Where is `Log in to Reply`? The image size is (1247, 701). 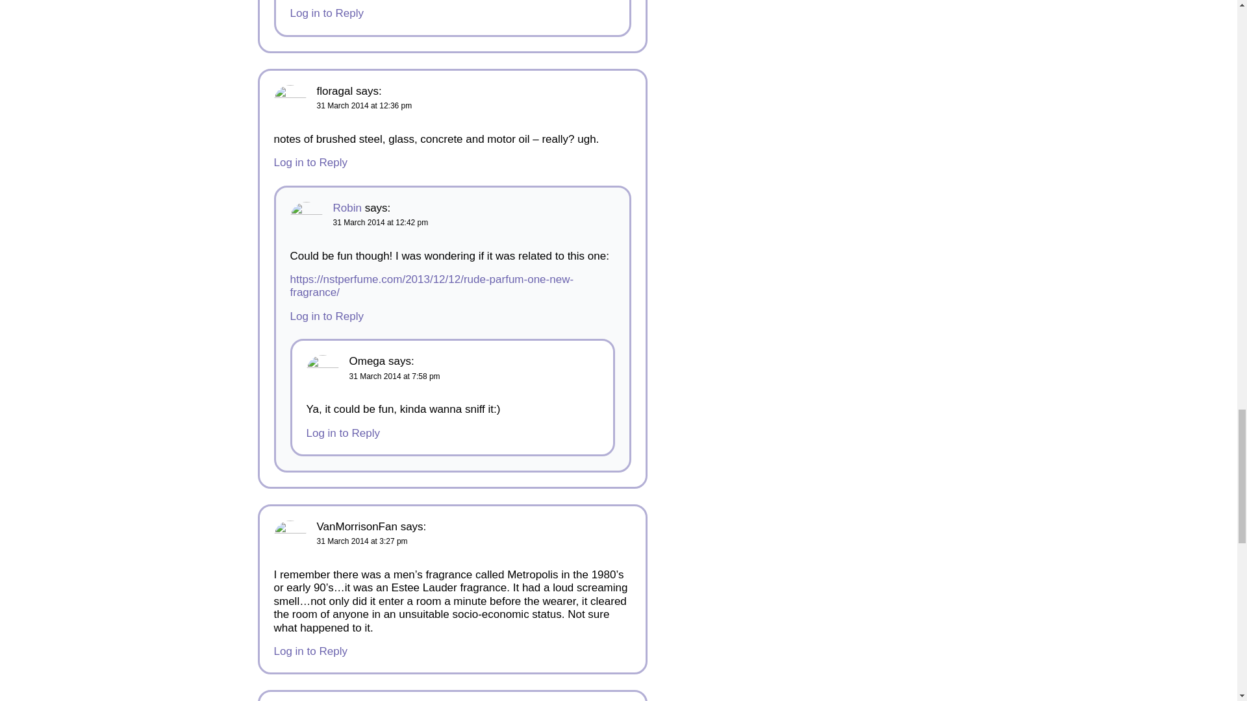
Log in to Reply is located at coordinates (326, 316).